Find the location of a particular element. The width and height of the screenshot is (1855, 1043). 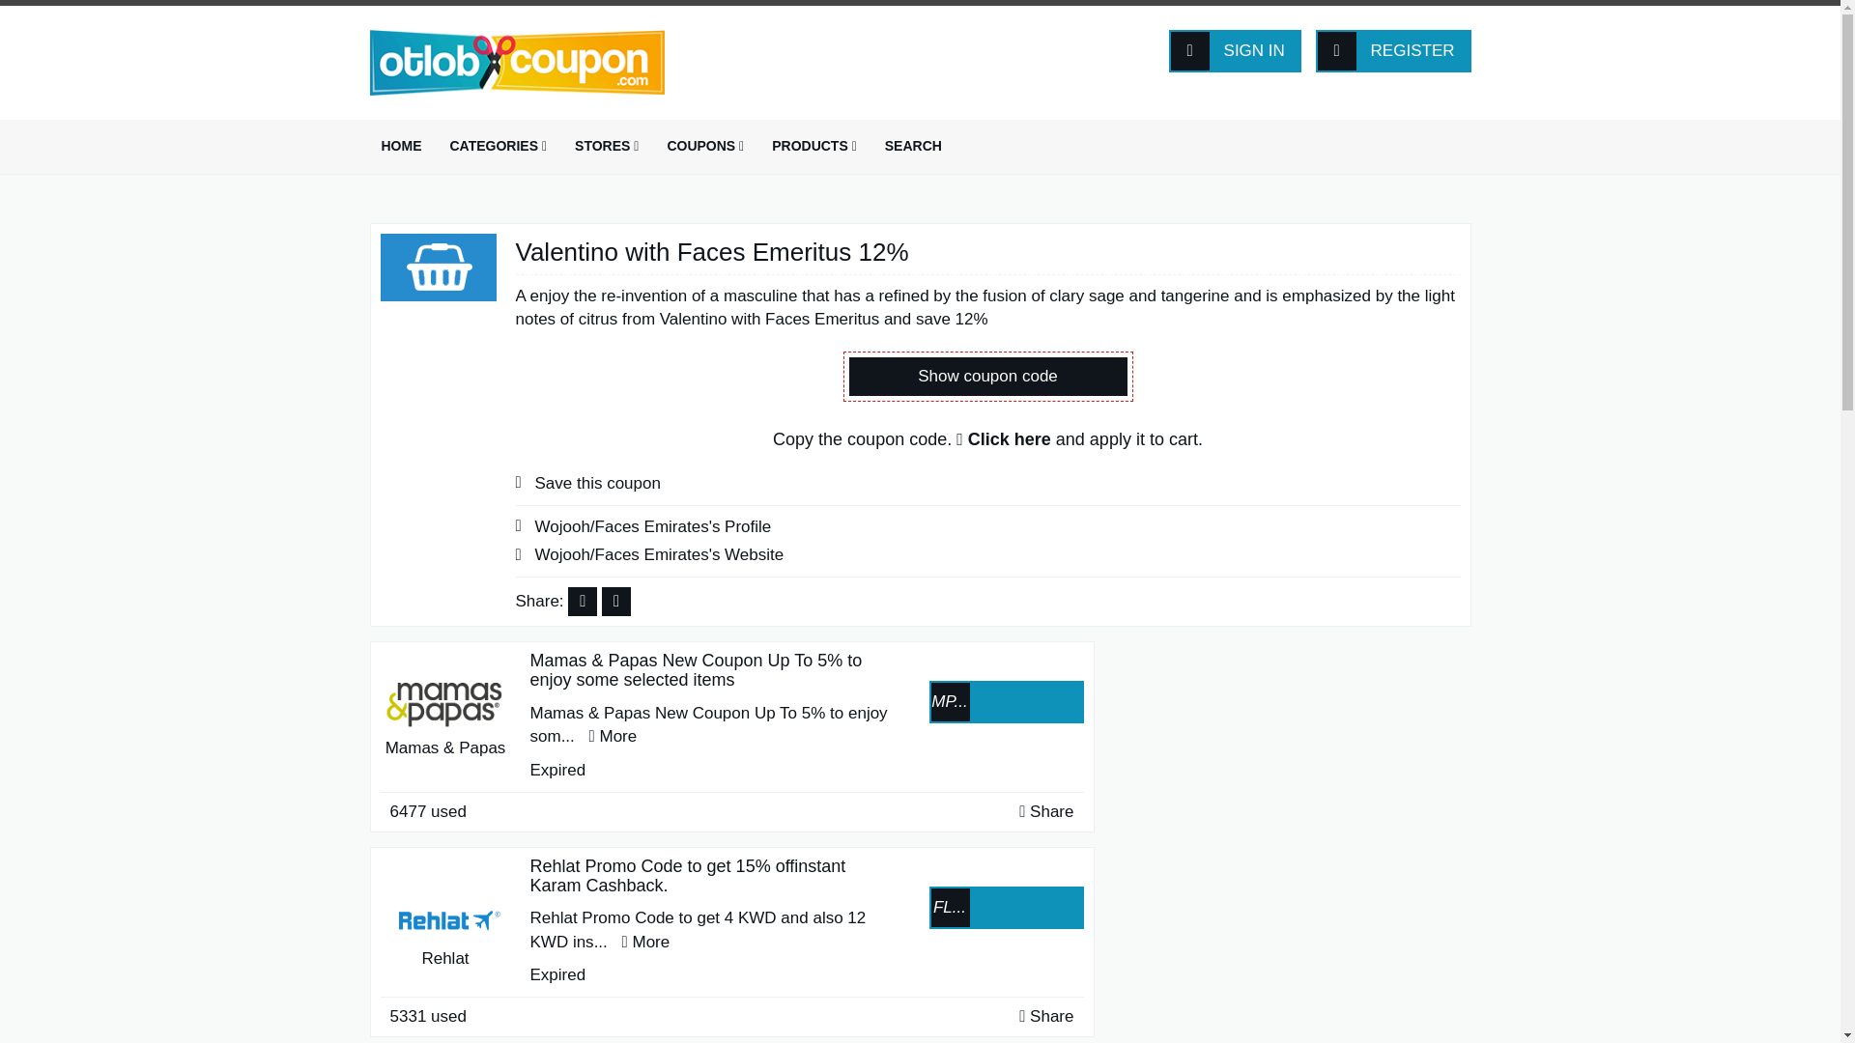

HOME is located at coordinates (400, 146).